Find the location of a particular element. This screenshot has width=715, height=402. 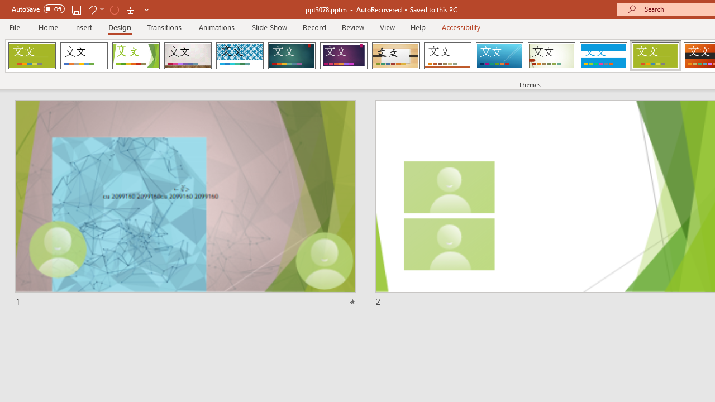

Basis is located at coordinates (655, 56).